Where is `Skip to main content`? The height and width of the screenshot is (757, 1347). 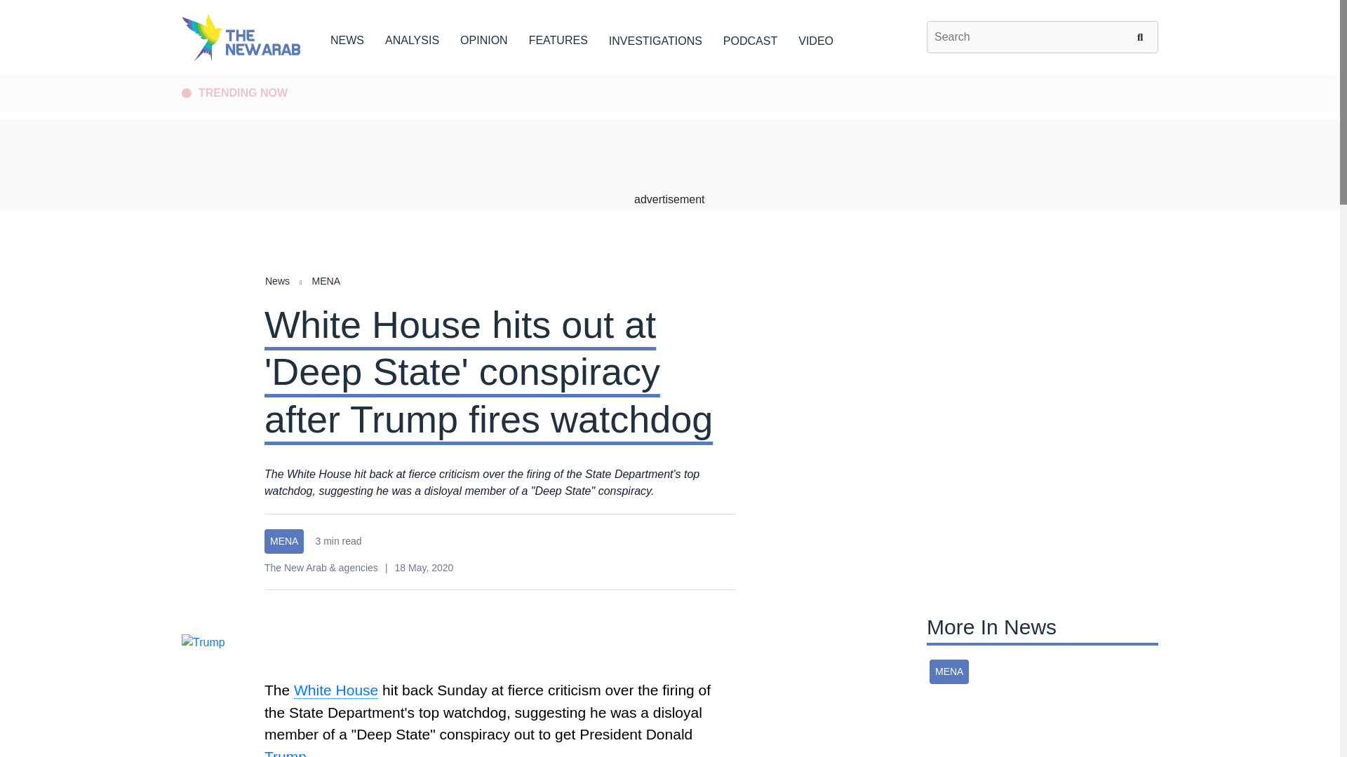 Skip to main content is located at coordinates (669, 75).